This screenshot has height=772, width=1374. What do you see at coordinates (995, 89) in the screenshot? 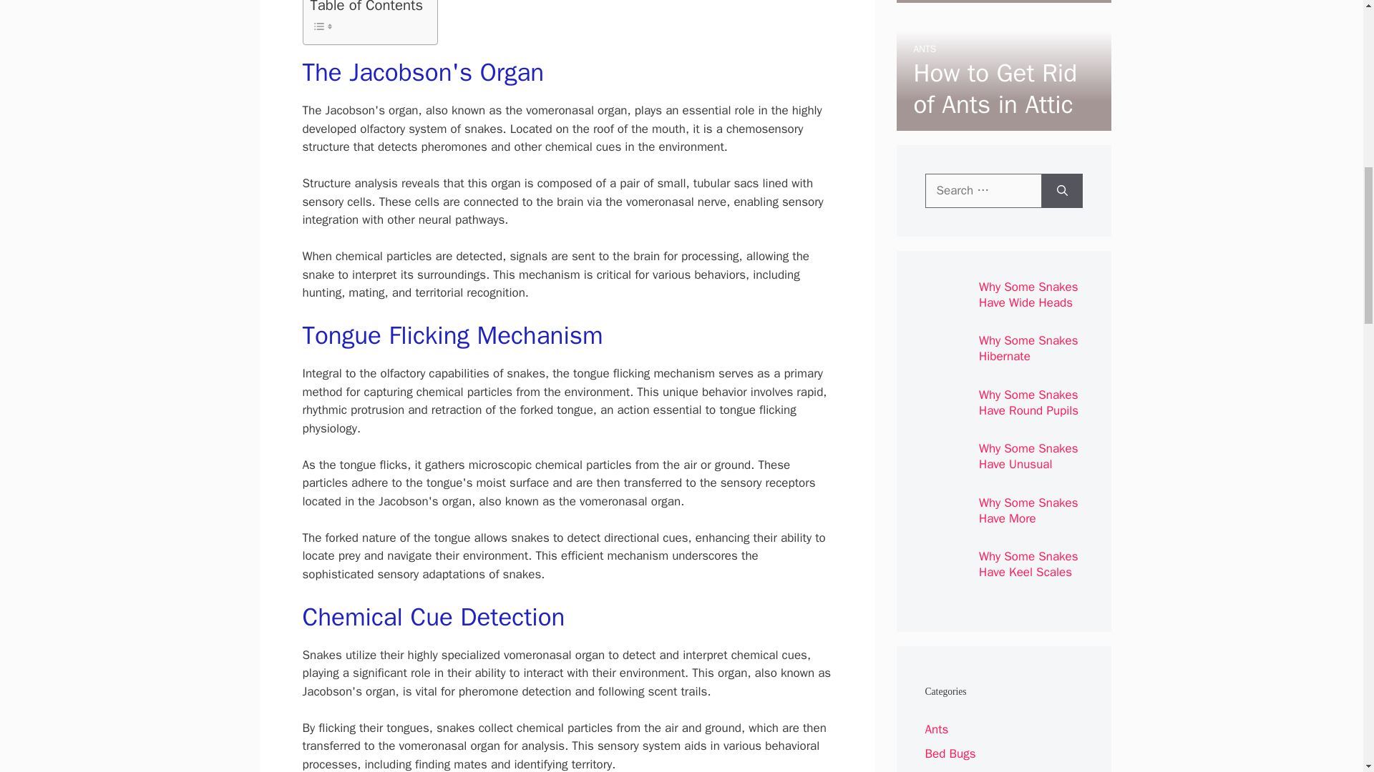
I see `How to Get Rid of Ants in Attic` at bounding box center [995, 89].